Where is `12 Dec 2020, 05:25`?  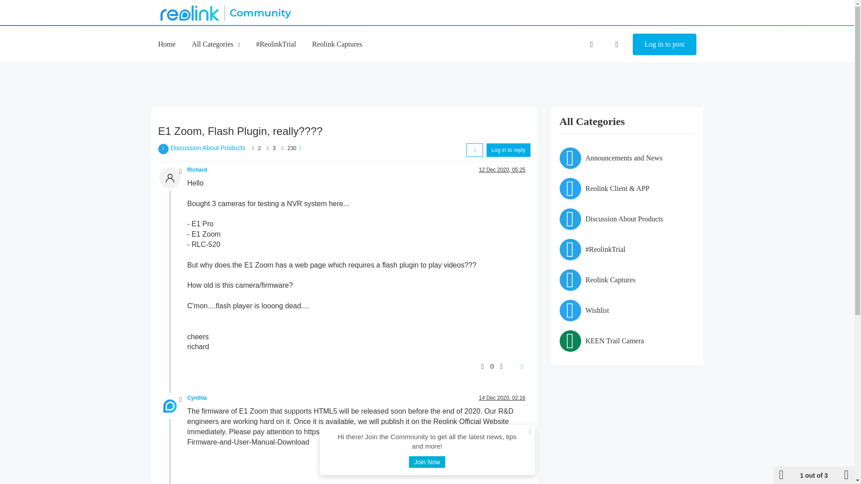 12 Dec 2020, 05:25 is located at coordinates (502, 169).